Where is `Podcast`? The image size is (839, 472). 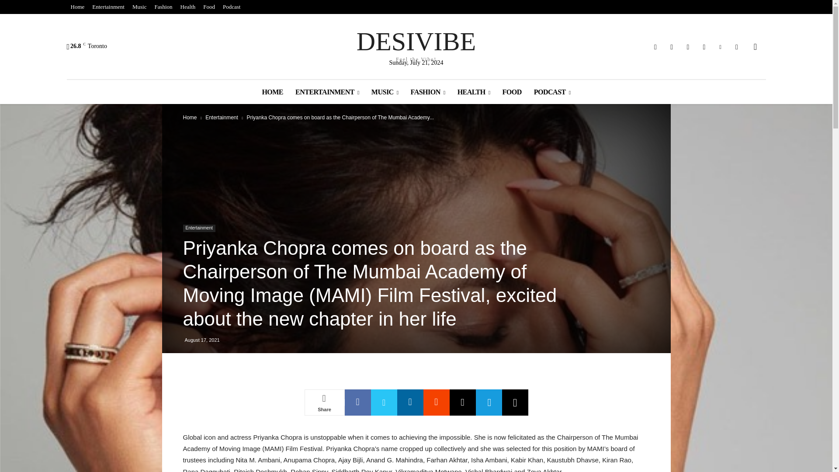
Podcast is located at coordinates (209, 7).